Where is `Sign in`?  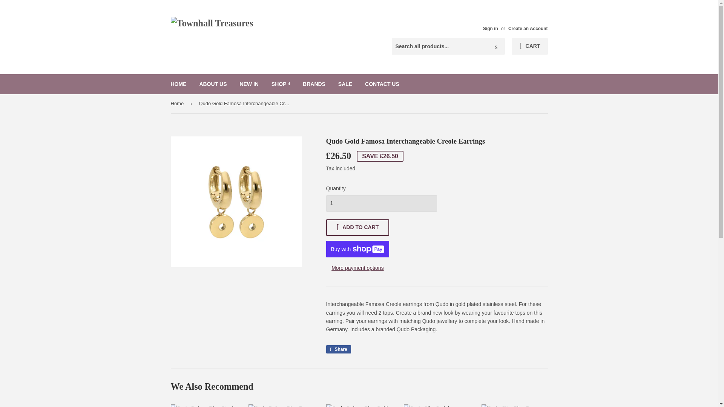 Sign in is located at coordinates (490, 29).